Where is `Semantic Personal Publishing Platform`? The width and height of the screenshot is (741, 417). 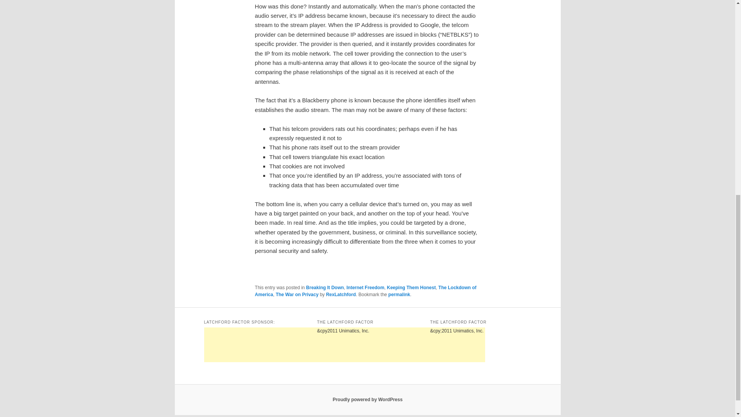 Semantic Personal Publishing Platform is located at coordinates (367, 400).